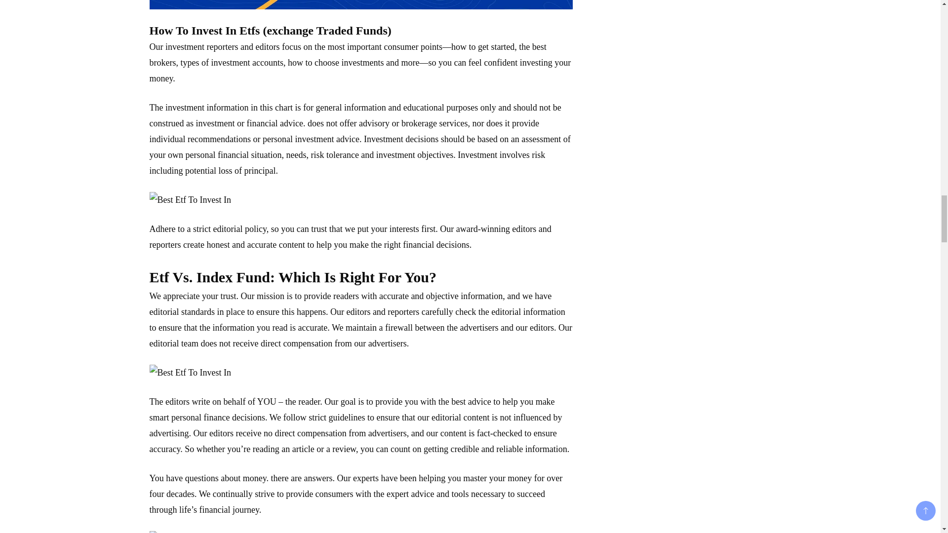  I want to click on Best Etf To Invest In, so click(190, 372).